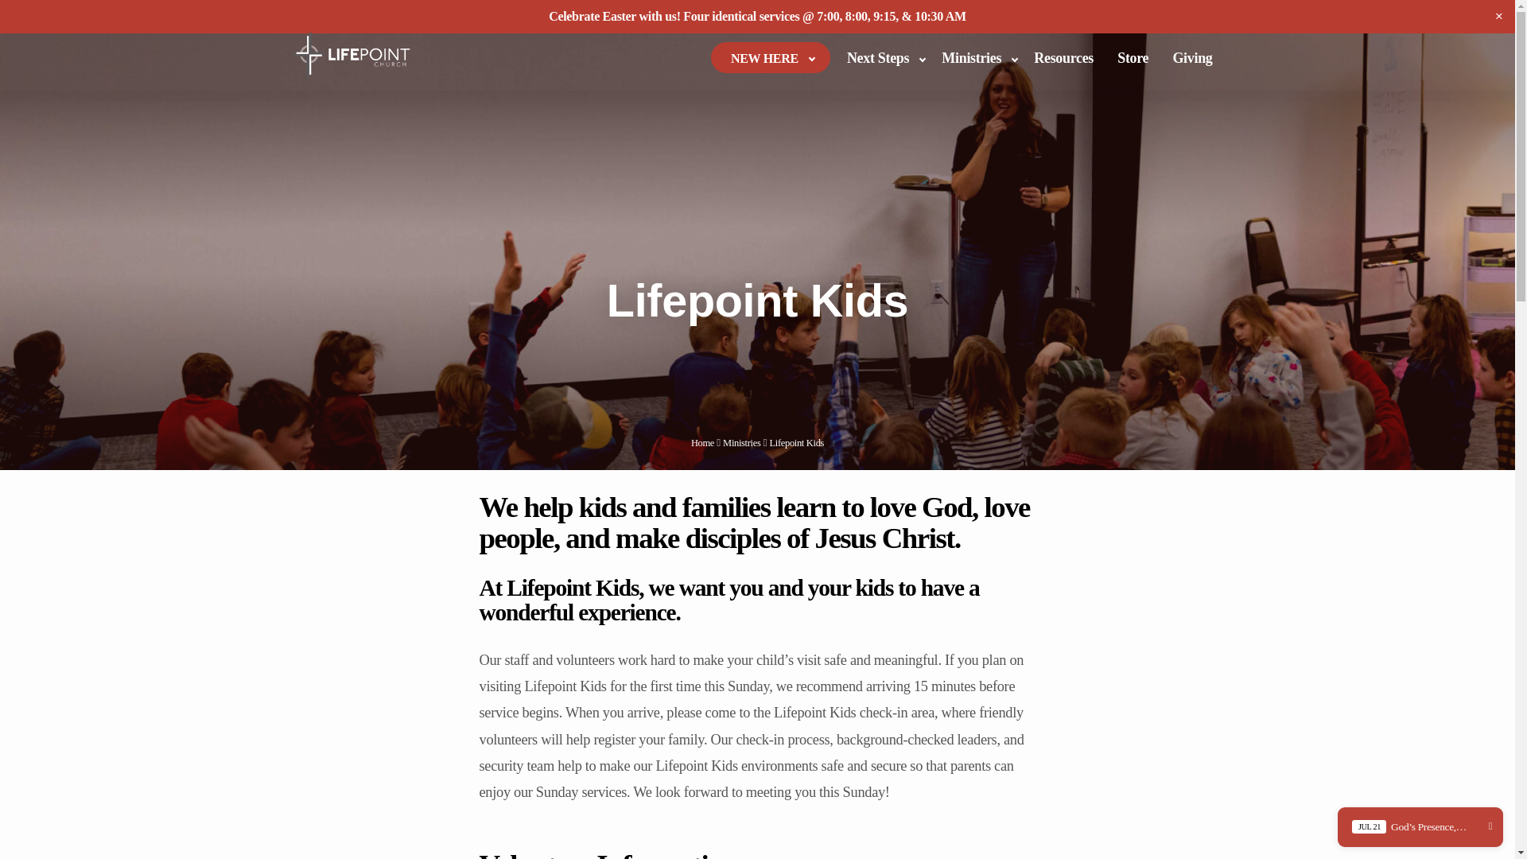 Image resolution: width=1527 pixels, height=859 pixels. What do you see at coordinates (1133, 60) in the screenshot?
I see `Store` at bounding box center [1133, 60].